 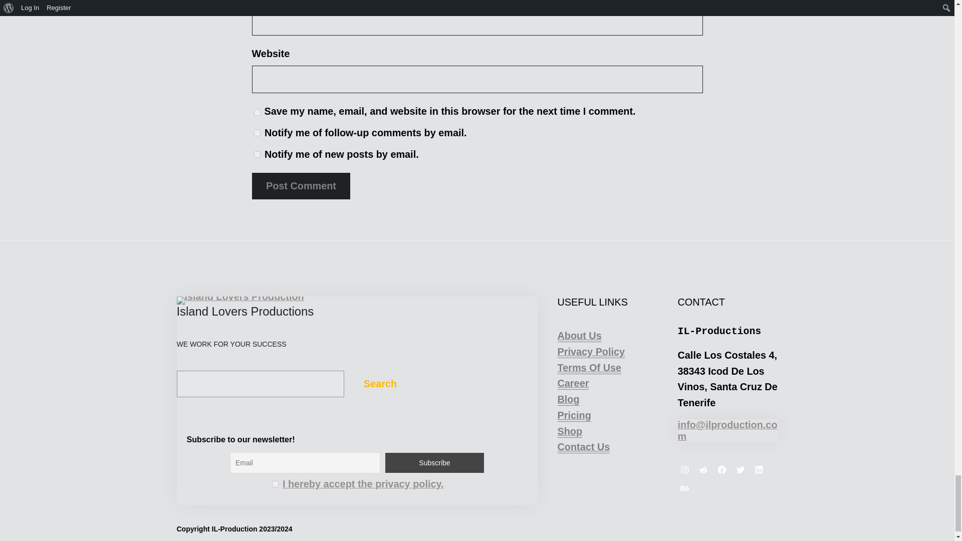 I want to click on subscribe, so click(x=257, y=133).